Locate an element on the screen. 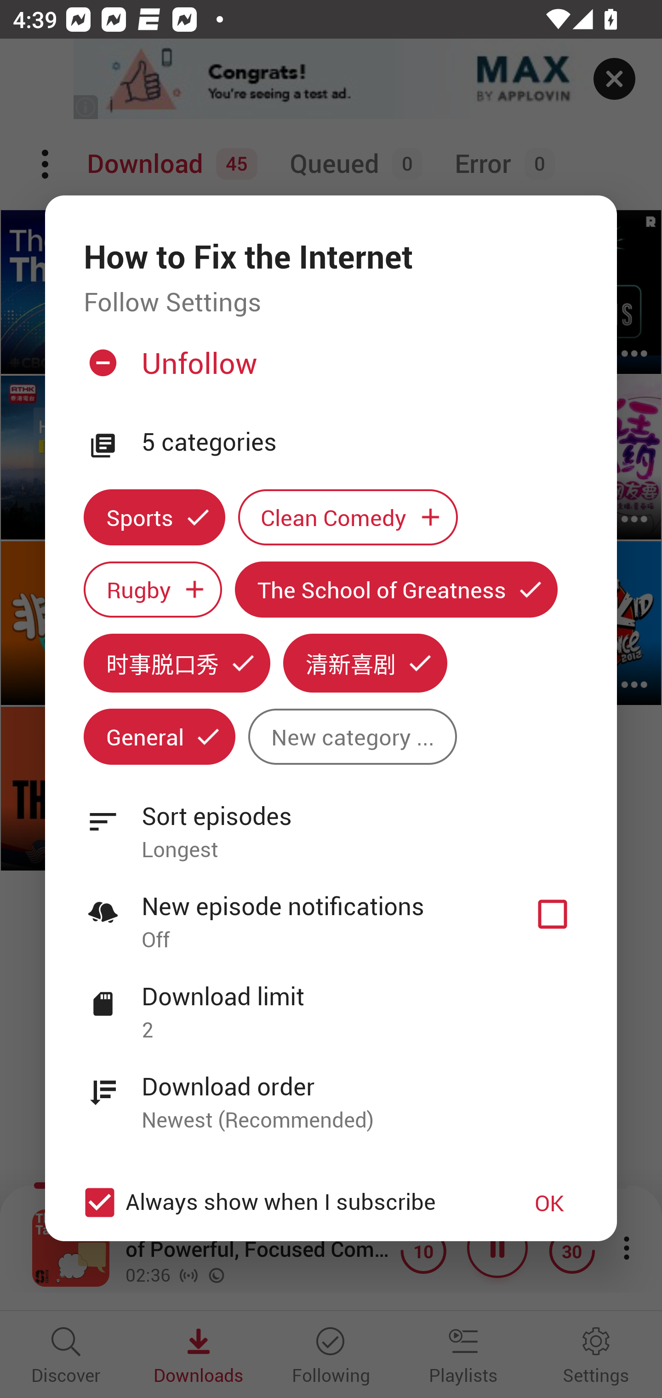  时事脱口秀 is located at coordinates (177, 662).